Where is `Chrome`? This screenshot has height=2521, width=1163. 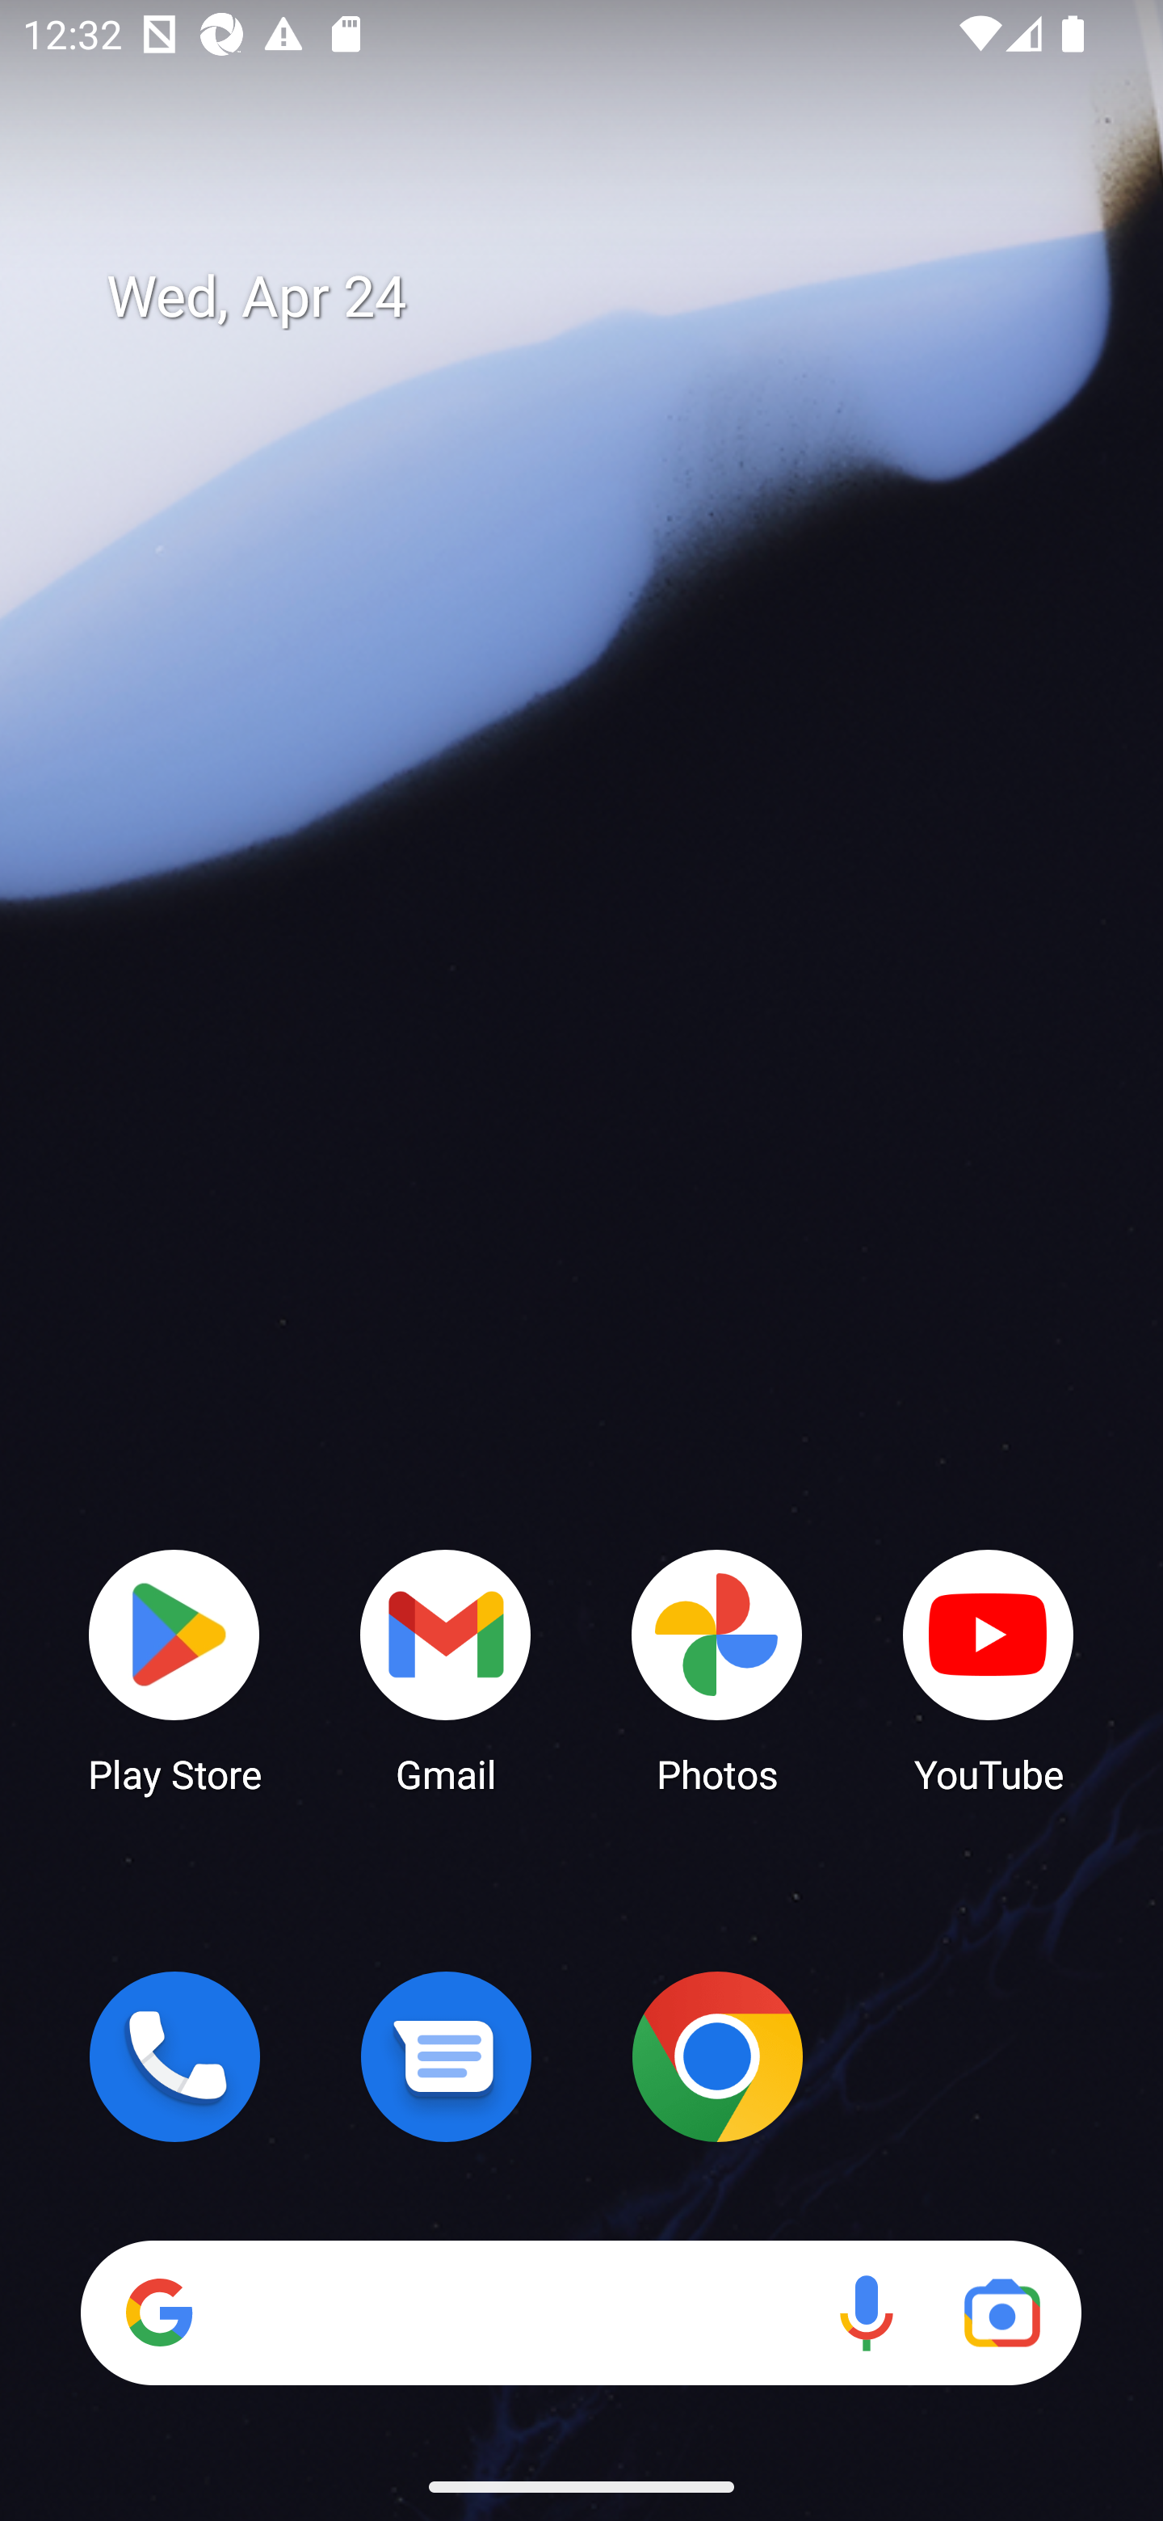
Chrome is located at coordinates (717, 2056).